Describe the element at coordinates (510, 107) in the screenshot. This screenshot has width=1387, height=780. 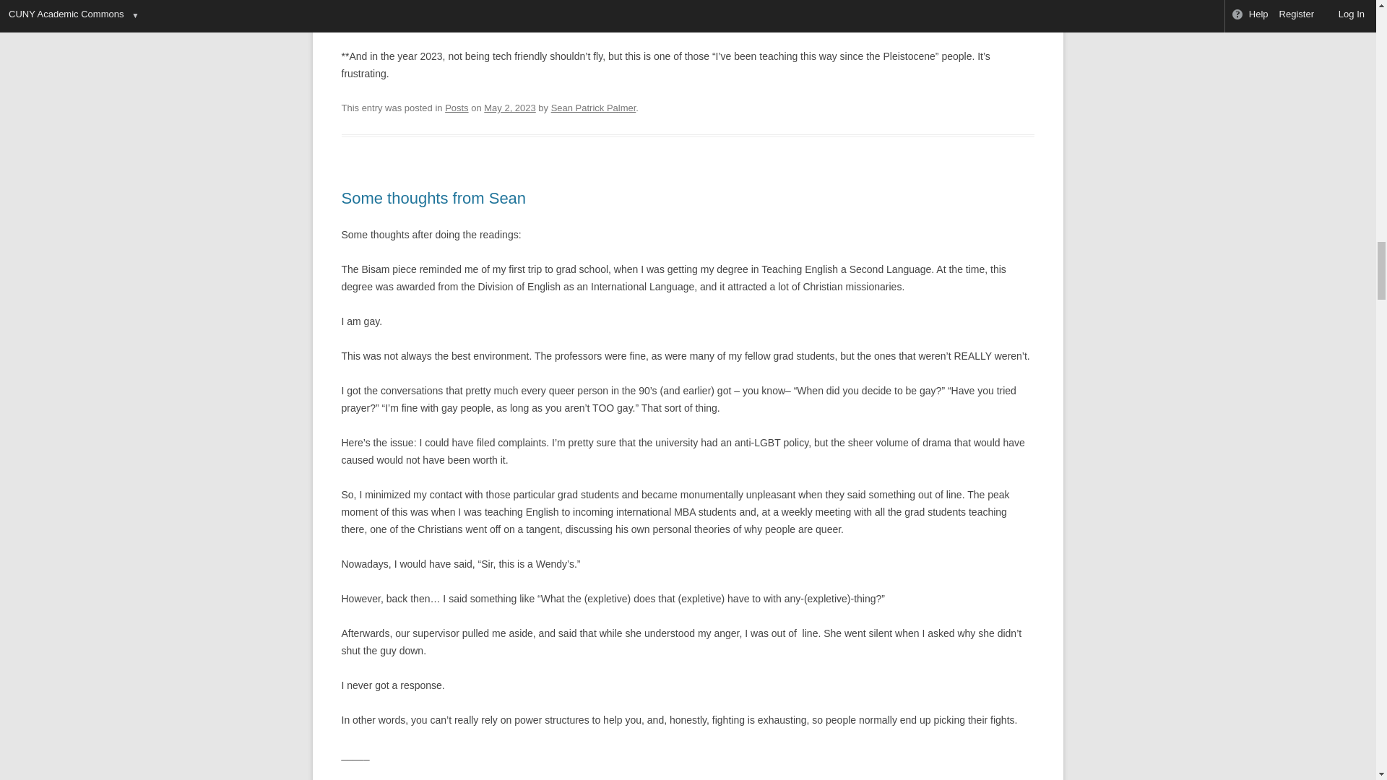
I see `May 2, 2023` at that location.